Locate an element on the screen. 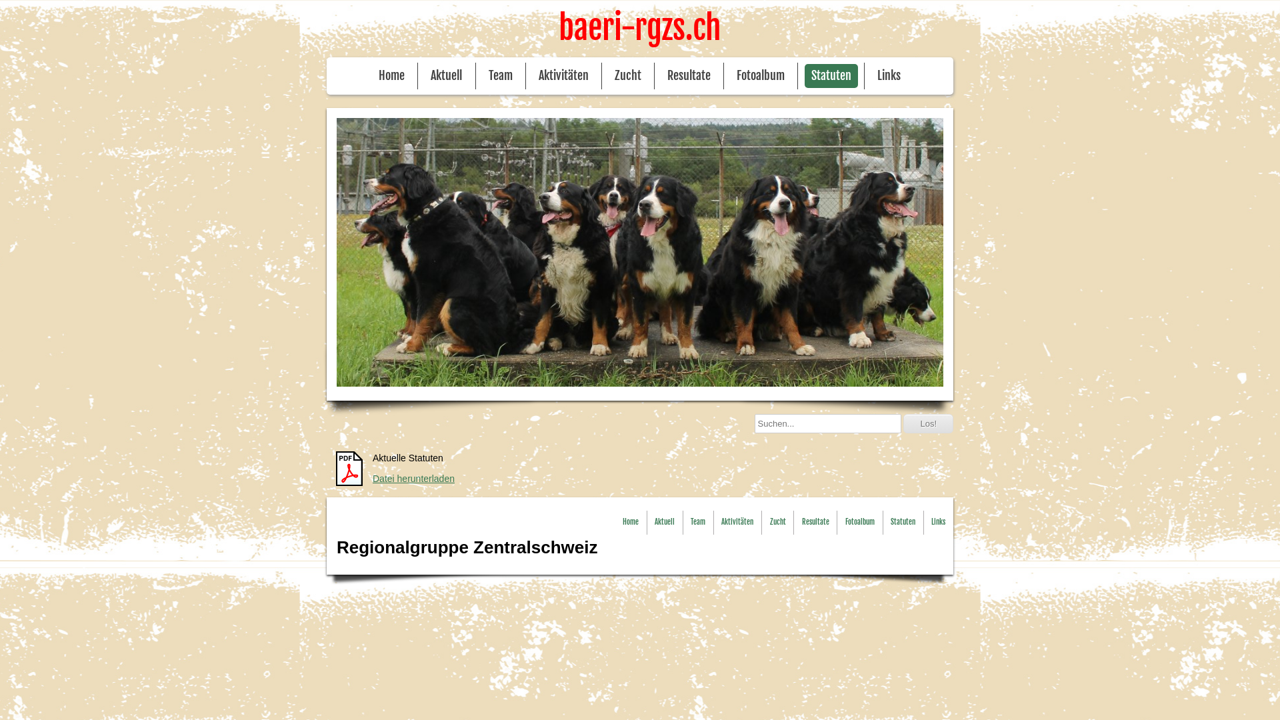  Home is located at coordinates (631, 523).